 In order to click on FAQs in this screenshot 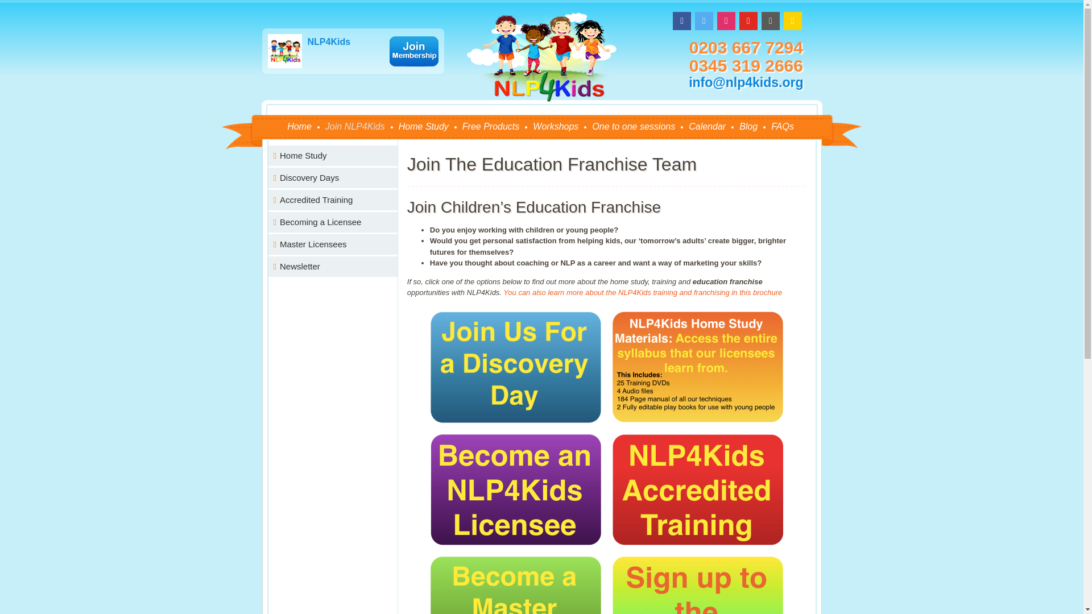, I will do `click(782, 126)`.